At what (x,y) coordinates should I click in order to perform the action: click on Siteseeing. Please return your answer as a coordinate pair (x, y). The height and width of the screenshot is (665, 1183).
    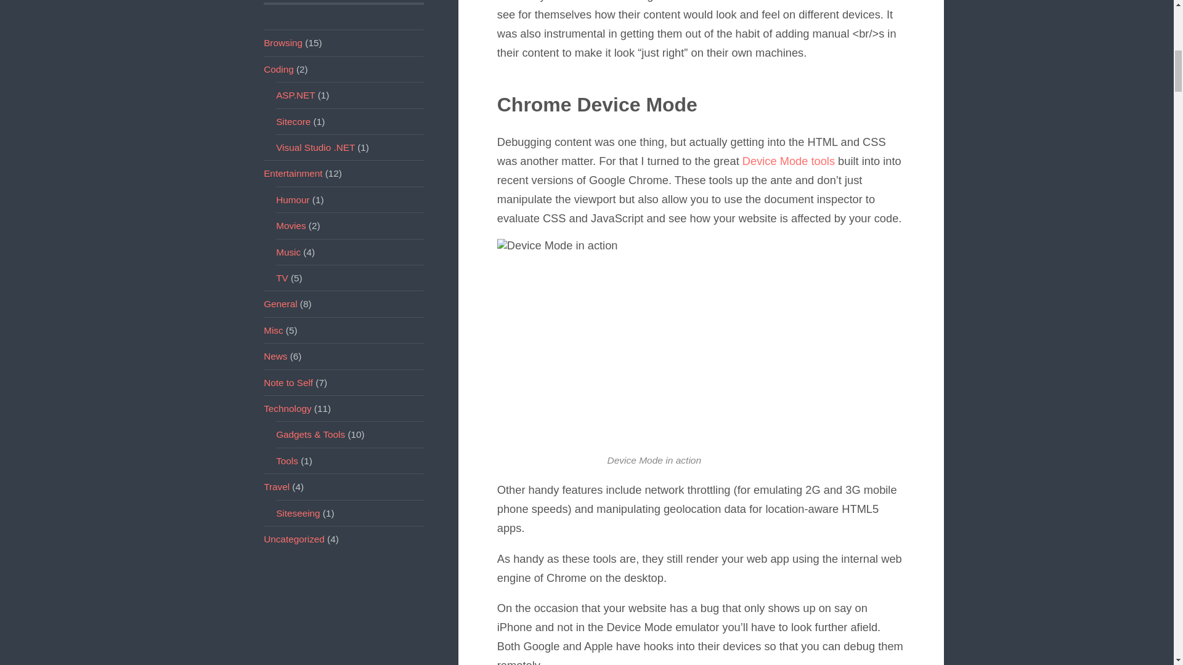
    Looking at the image, I should click on (297, 514).